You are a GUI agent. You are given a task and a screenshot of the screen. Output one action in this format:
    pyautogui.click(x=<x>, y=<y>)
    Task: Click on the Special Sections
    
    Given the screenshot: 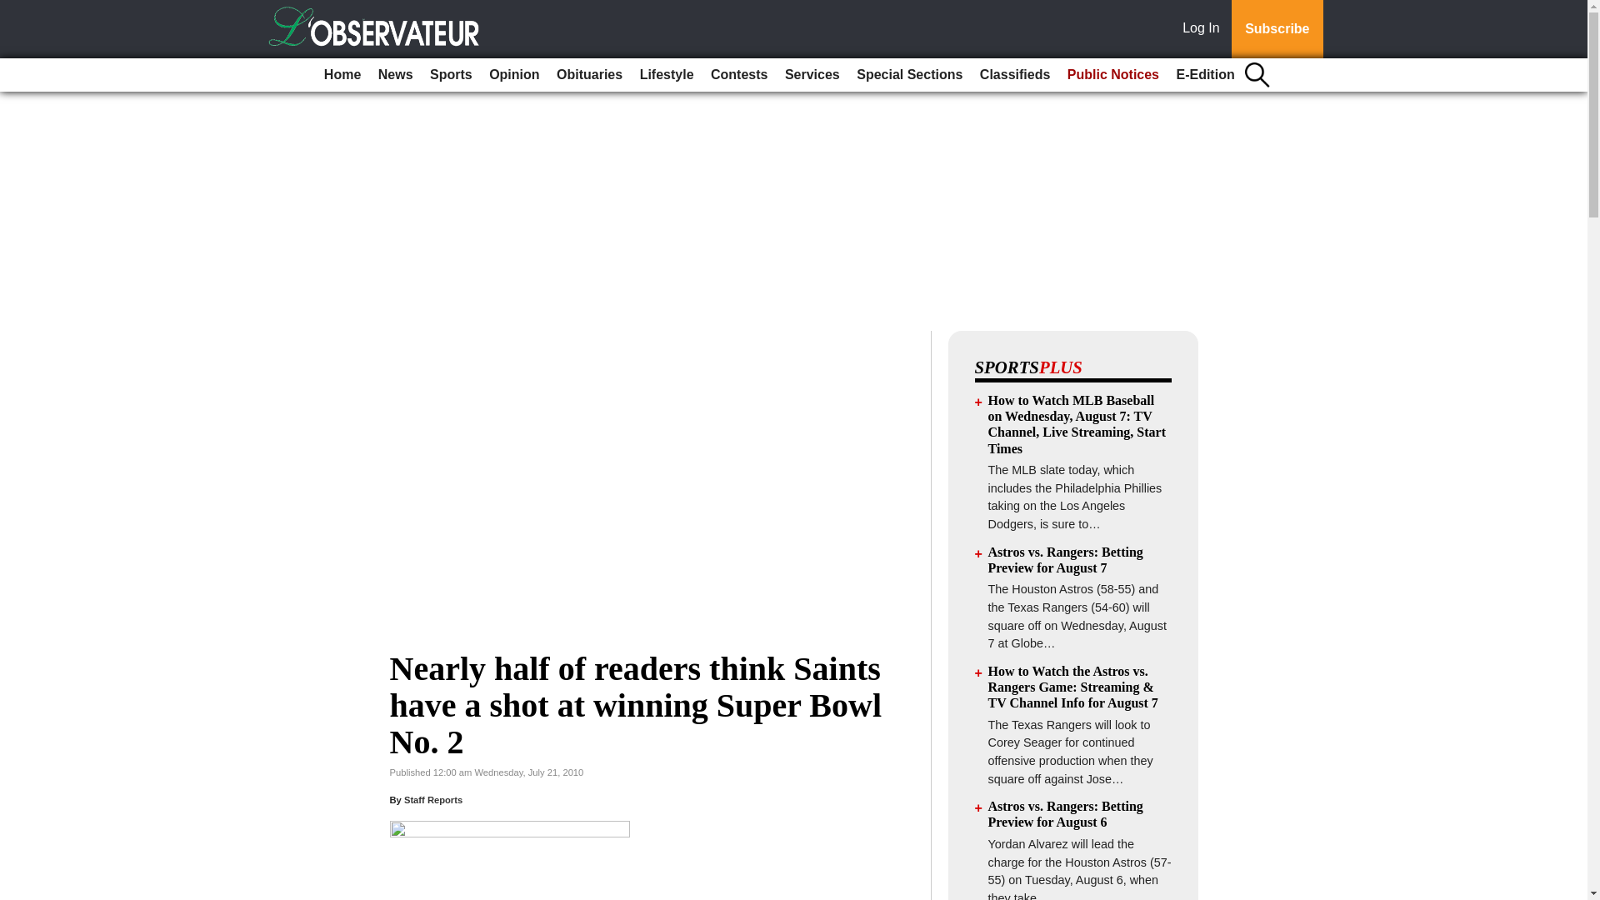 What is the action you would take?
    pyautogui.click(x=909, y=75)
    